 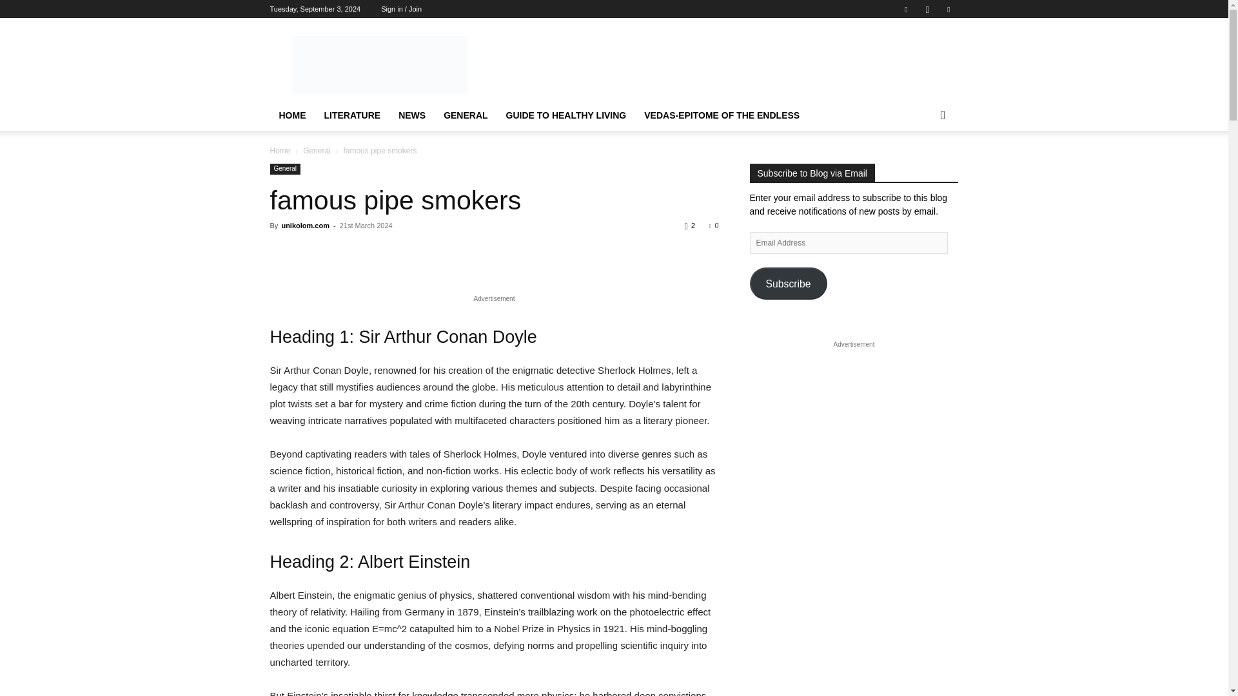 I want to click on Instagram, so click(x=927, y=9).